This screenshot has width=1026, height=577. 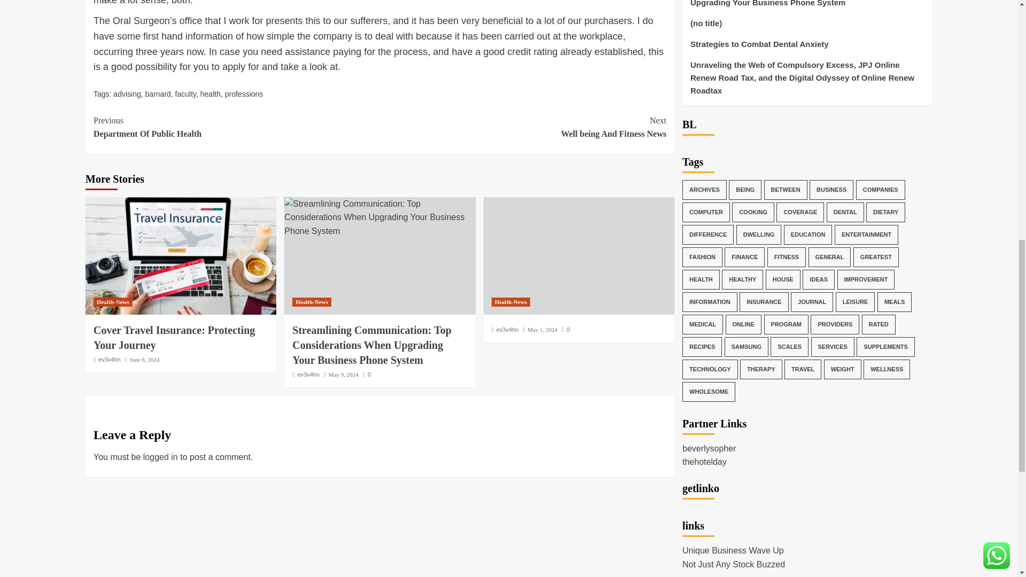 What do you see at coordinates (523, 127) in the screenshot?
I see `barnard` at bounding box center [523, 127].